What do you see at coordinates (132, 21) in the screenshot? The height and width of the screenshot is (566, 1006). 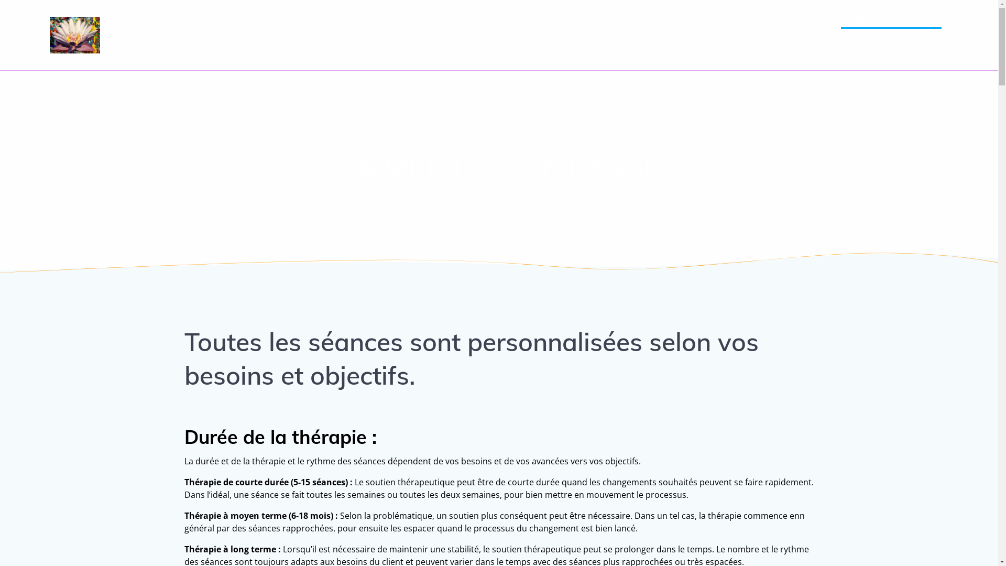 I see `ACCUEIL` at bounding box center [132, 21].